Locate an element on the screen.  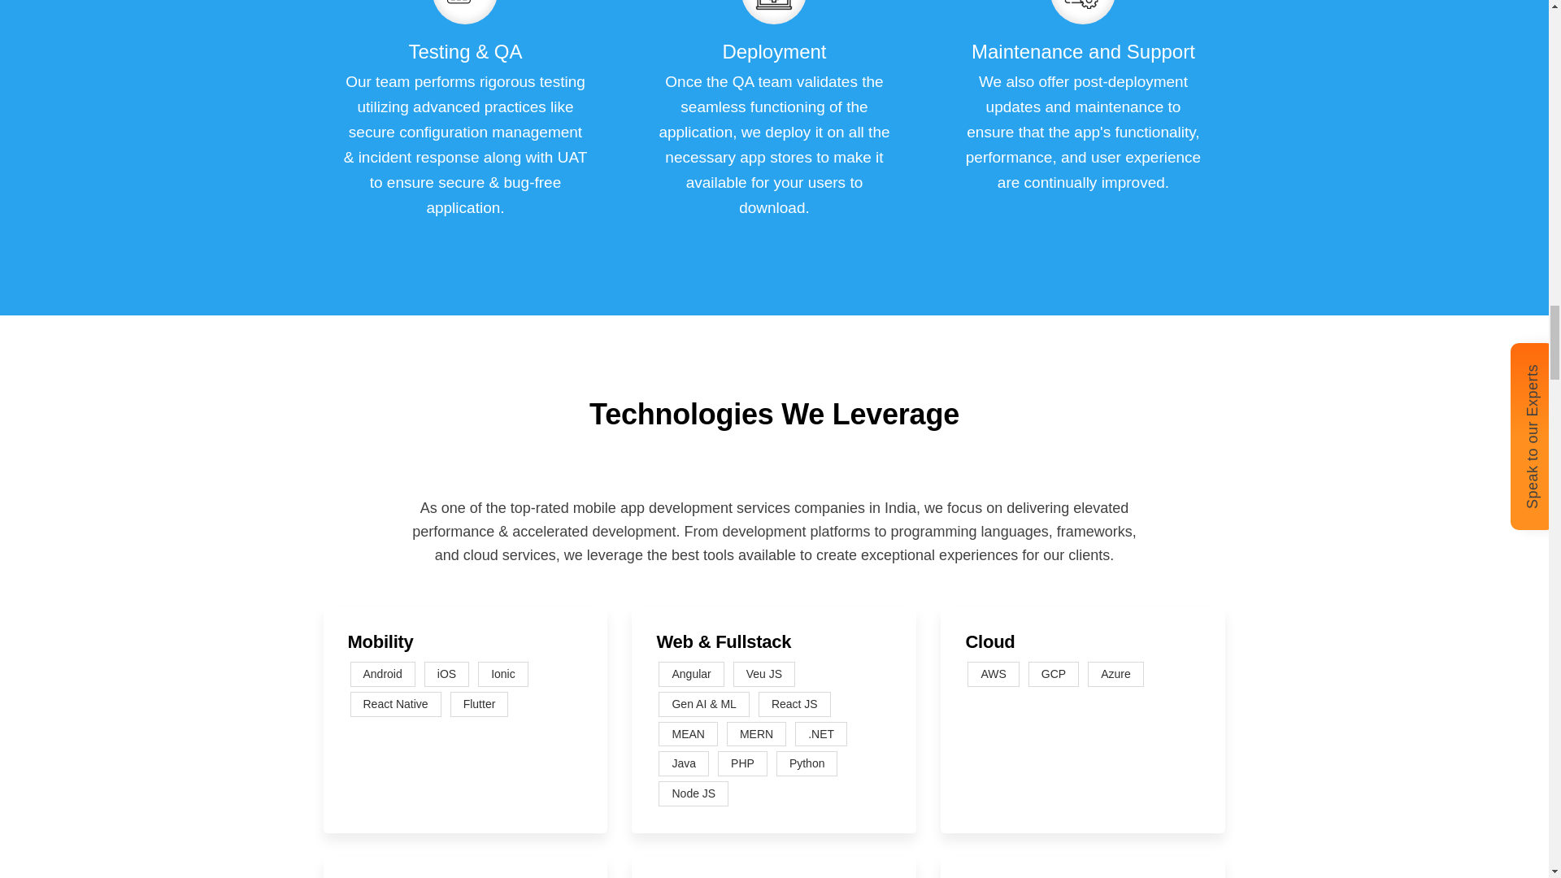
Deployment is located at coordinates (774, 7).